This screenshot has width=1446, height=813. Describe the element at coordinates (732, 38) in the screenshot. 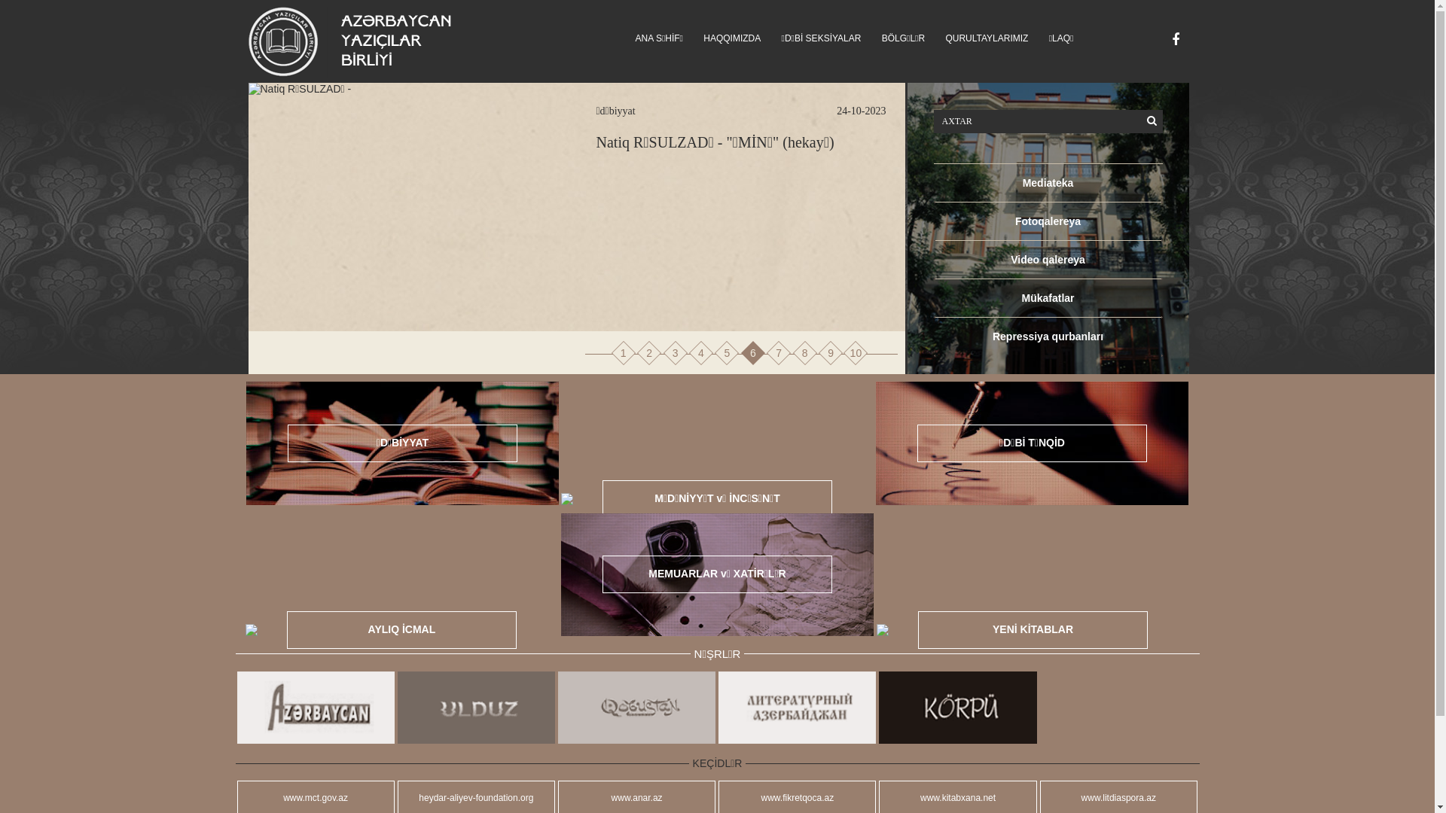

I see `HAQQIMIZDA` at that location.